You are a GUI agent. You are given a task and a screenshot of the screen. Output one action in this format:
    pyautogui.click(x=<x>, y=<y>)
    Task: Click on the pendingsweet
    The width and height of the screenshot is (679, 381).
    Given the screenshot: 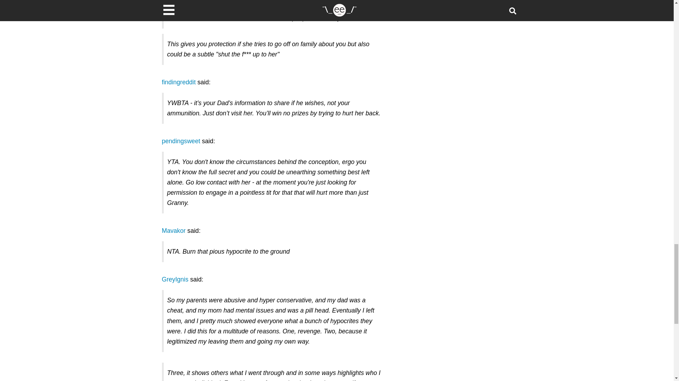 What is the action you would take?
    pyautogui.click(x=181, y=141)
    